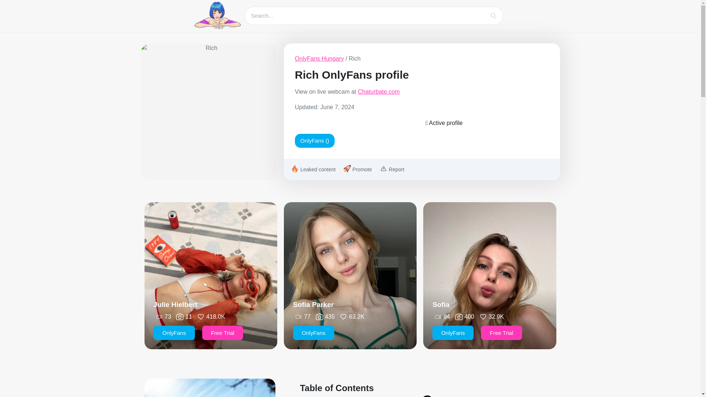 The height and width of the screenshot is (397, 706). What do you see at coordinates (176, 304) in the screenshot?
I see `Julie Hielbert` at bounding box center [176, 304].